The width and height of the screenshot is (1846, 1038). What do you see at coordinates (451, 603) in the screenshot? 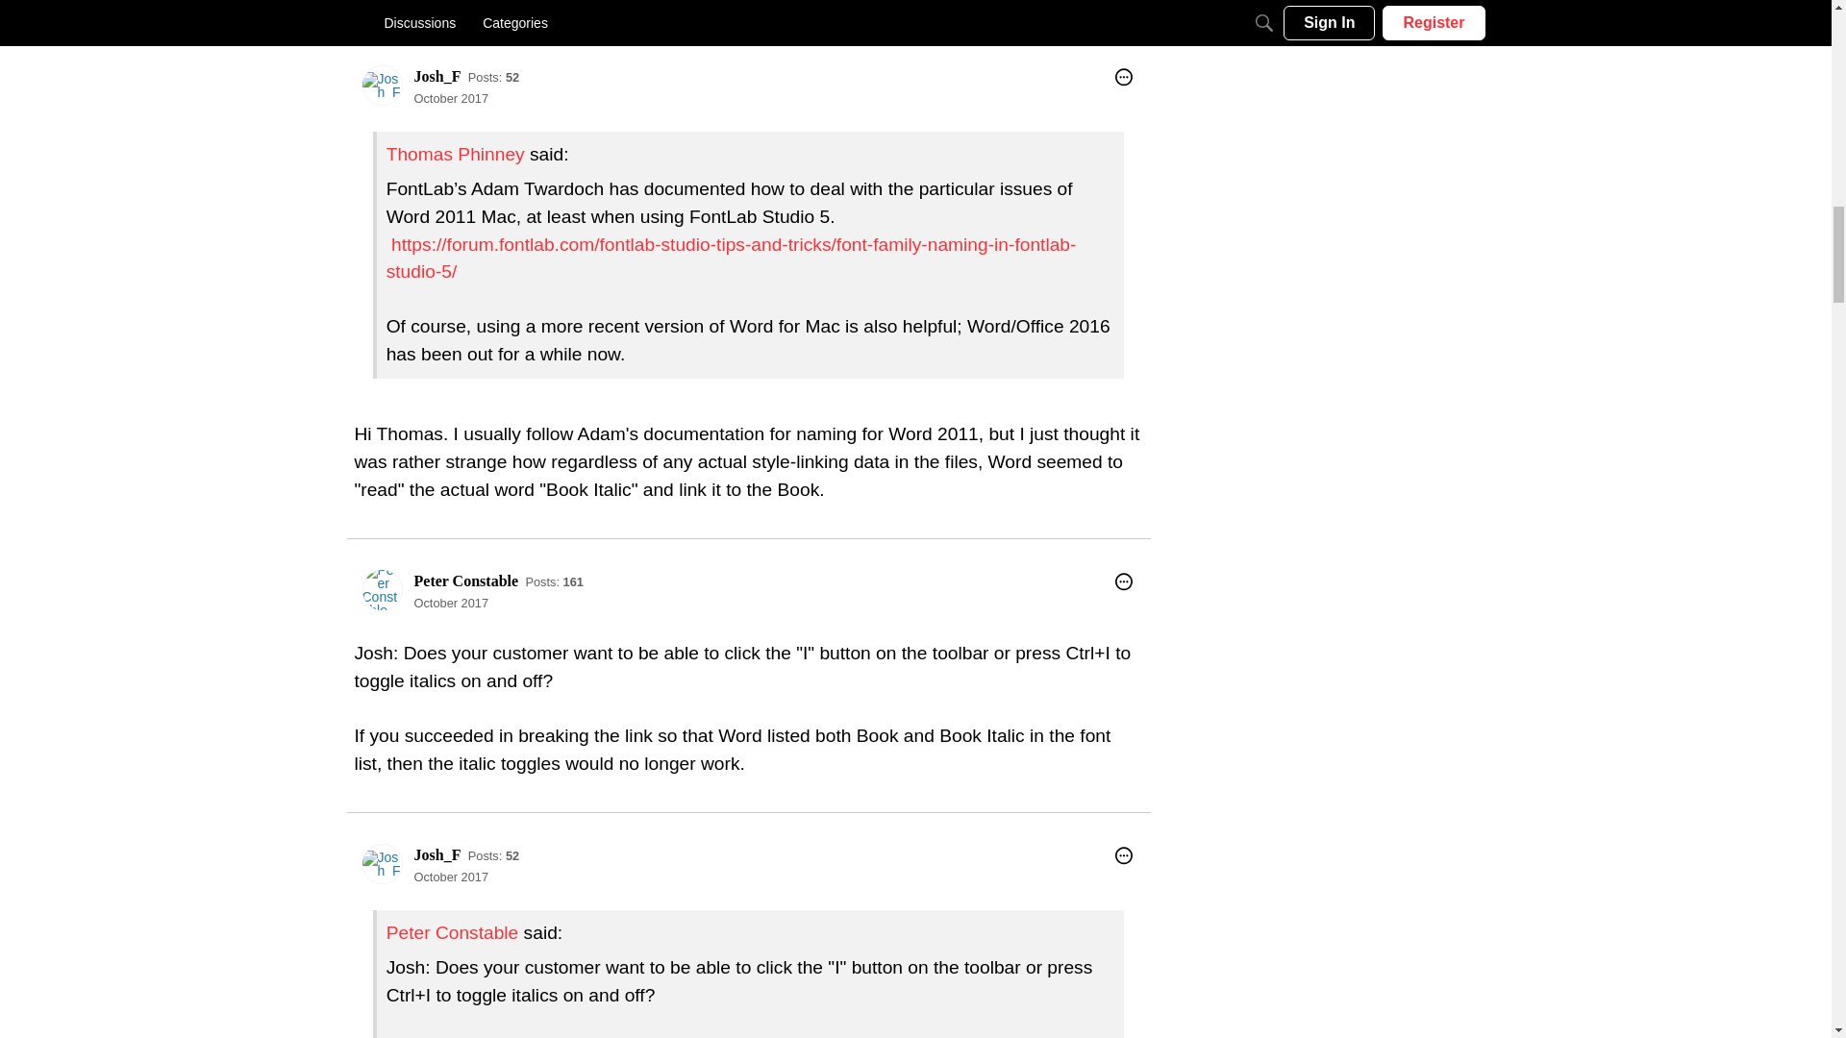
I see `October 2017` at bounding box center [451, 603].